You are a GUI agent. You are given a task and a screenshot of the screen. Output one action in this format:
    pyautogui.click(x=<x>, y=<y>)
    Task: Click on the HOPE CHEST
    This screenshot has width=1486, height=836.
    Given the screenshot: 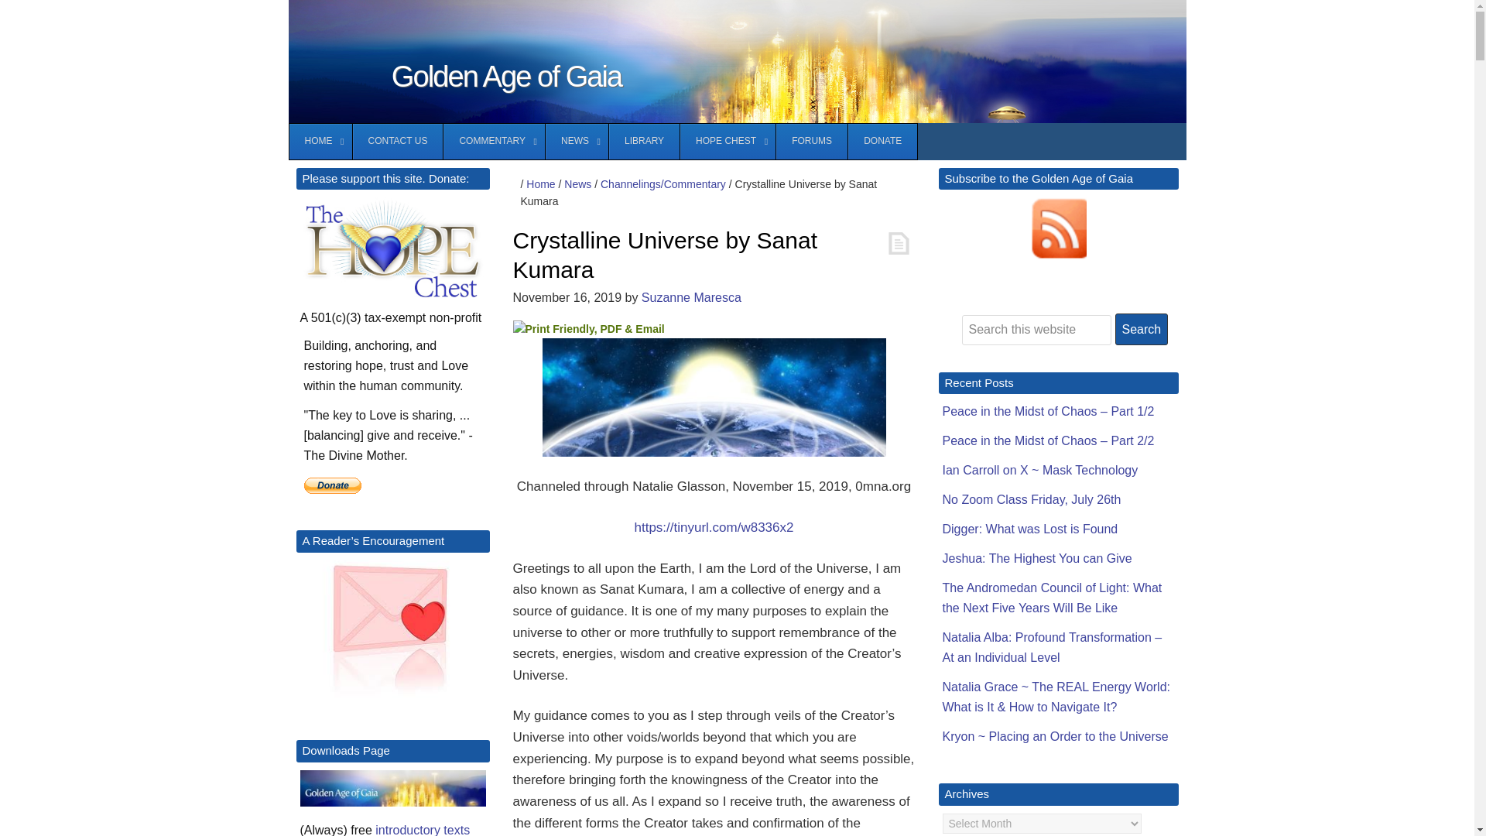 What is the action you would take?
    pyautogui.click(x=728, y=141)
    